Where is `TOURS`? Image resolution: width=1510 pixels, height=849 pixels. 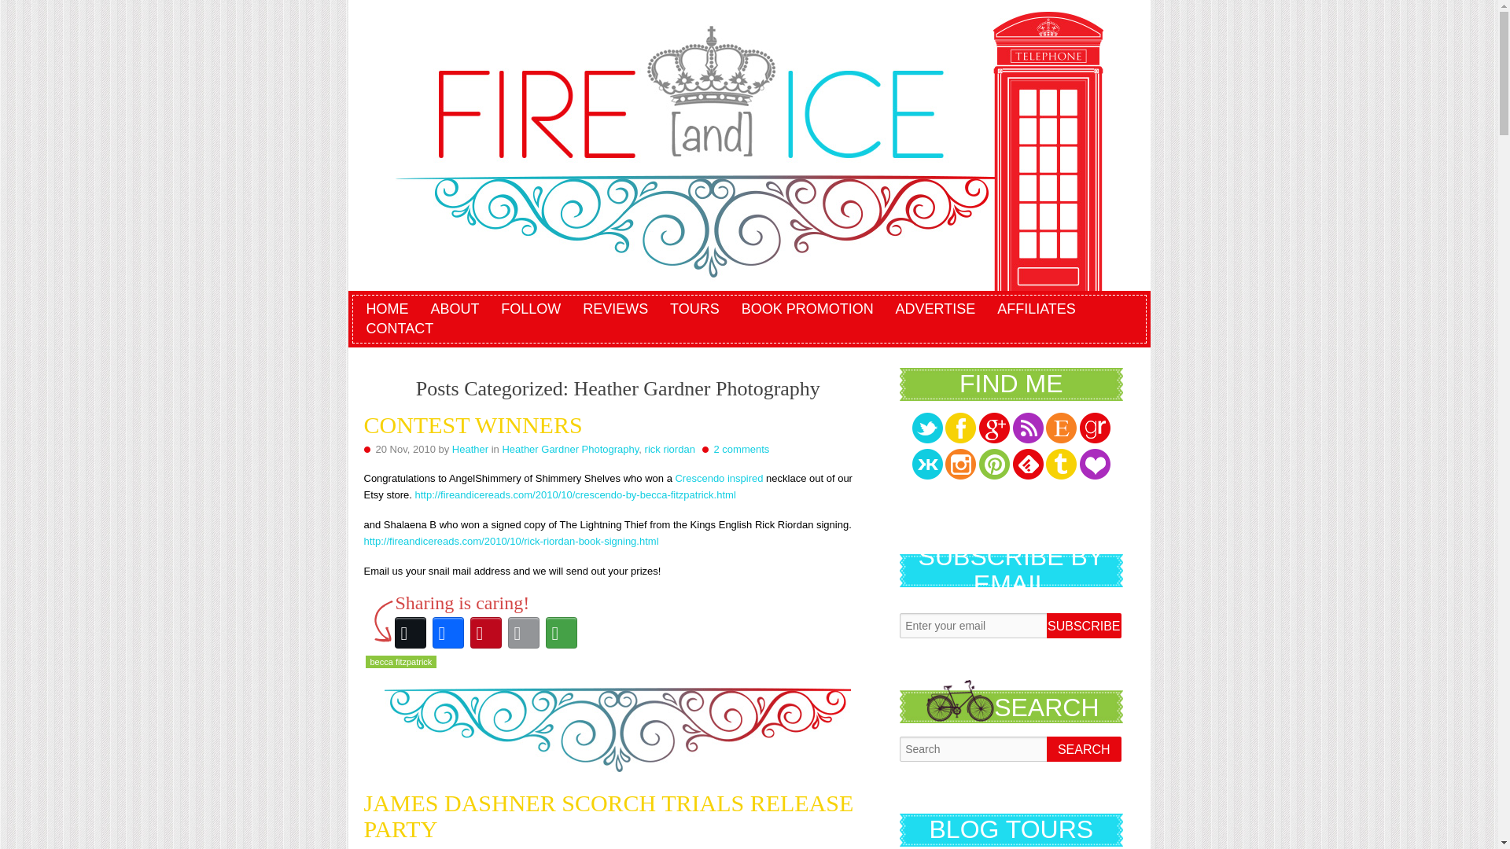
TOURS is located at coordinates (695, 310).